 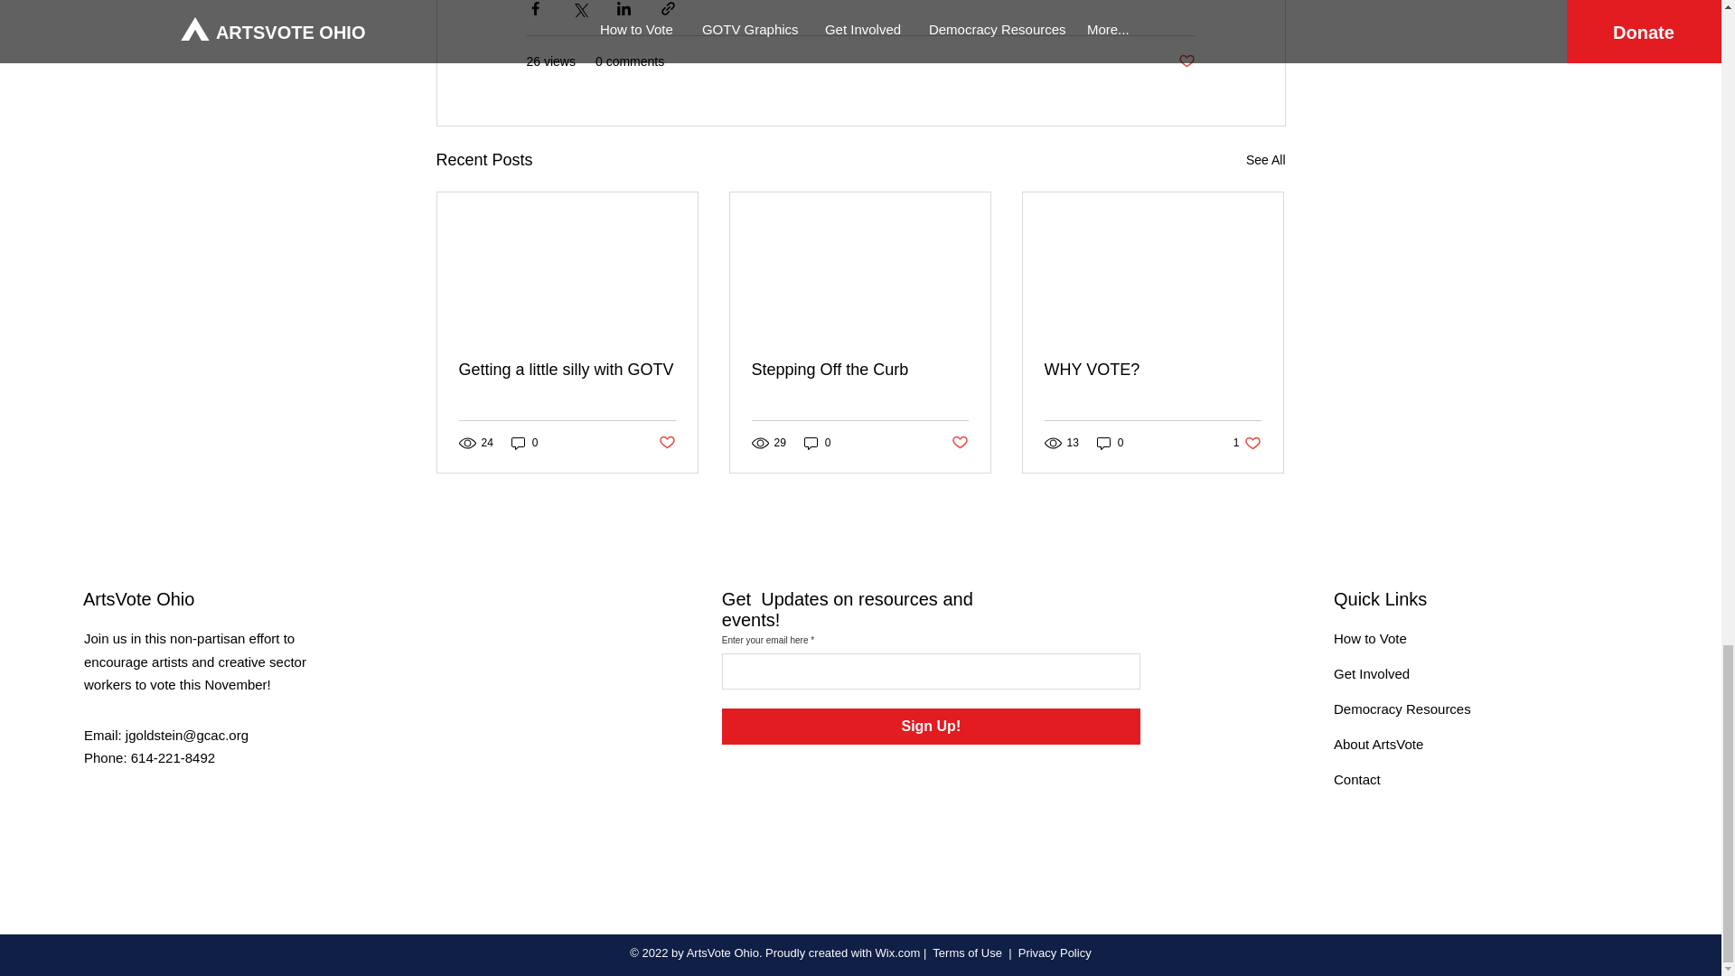 I want to click on 0, so click(x=1152, y=370).